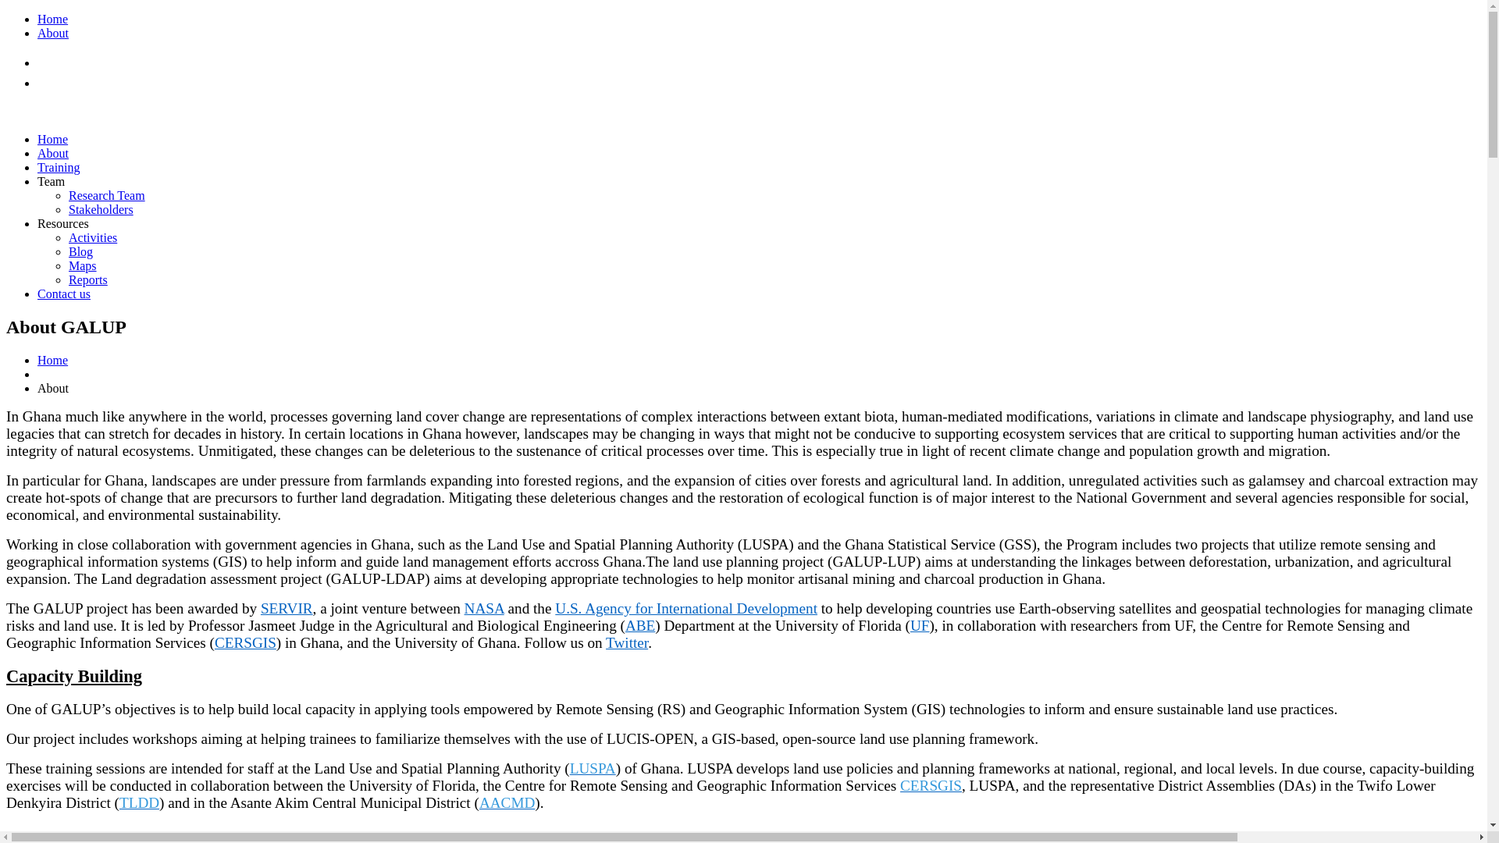 This screenshot has width=1499, height=843. What do you see at coordinates (685, 607) in the screenshot?
I see `U.S. Agency for International Development` at bounding box center [685, 607].